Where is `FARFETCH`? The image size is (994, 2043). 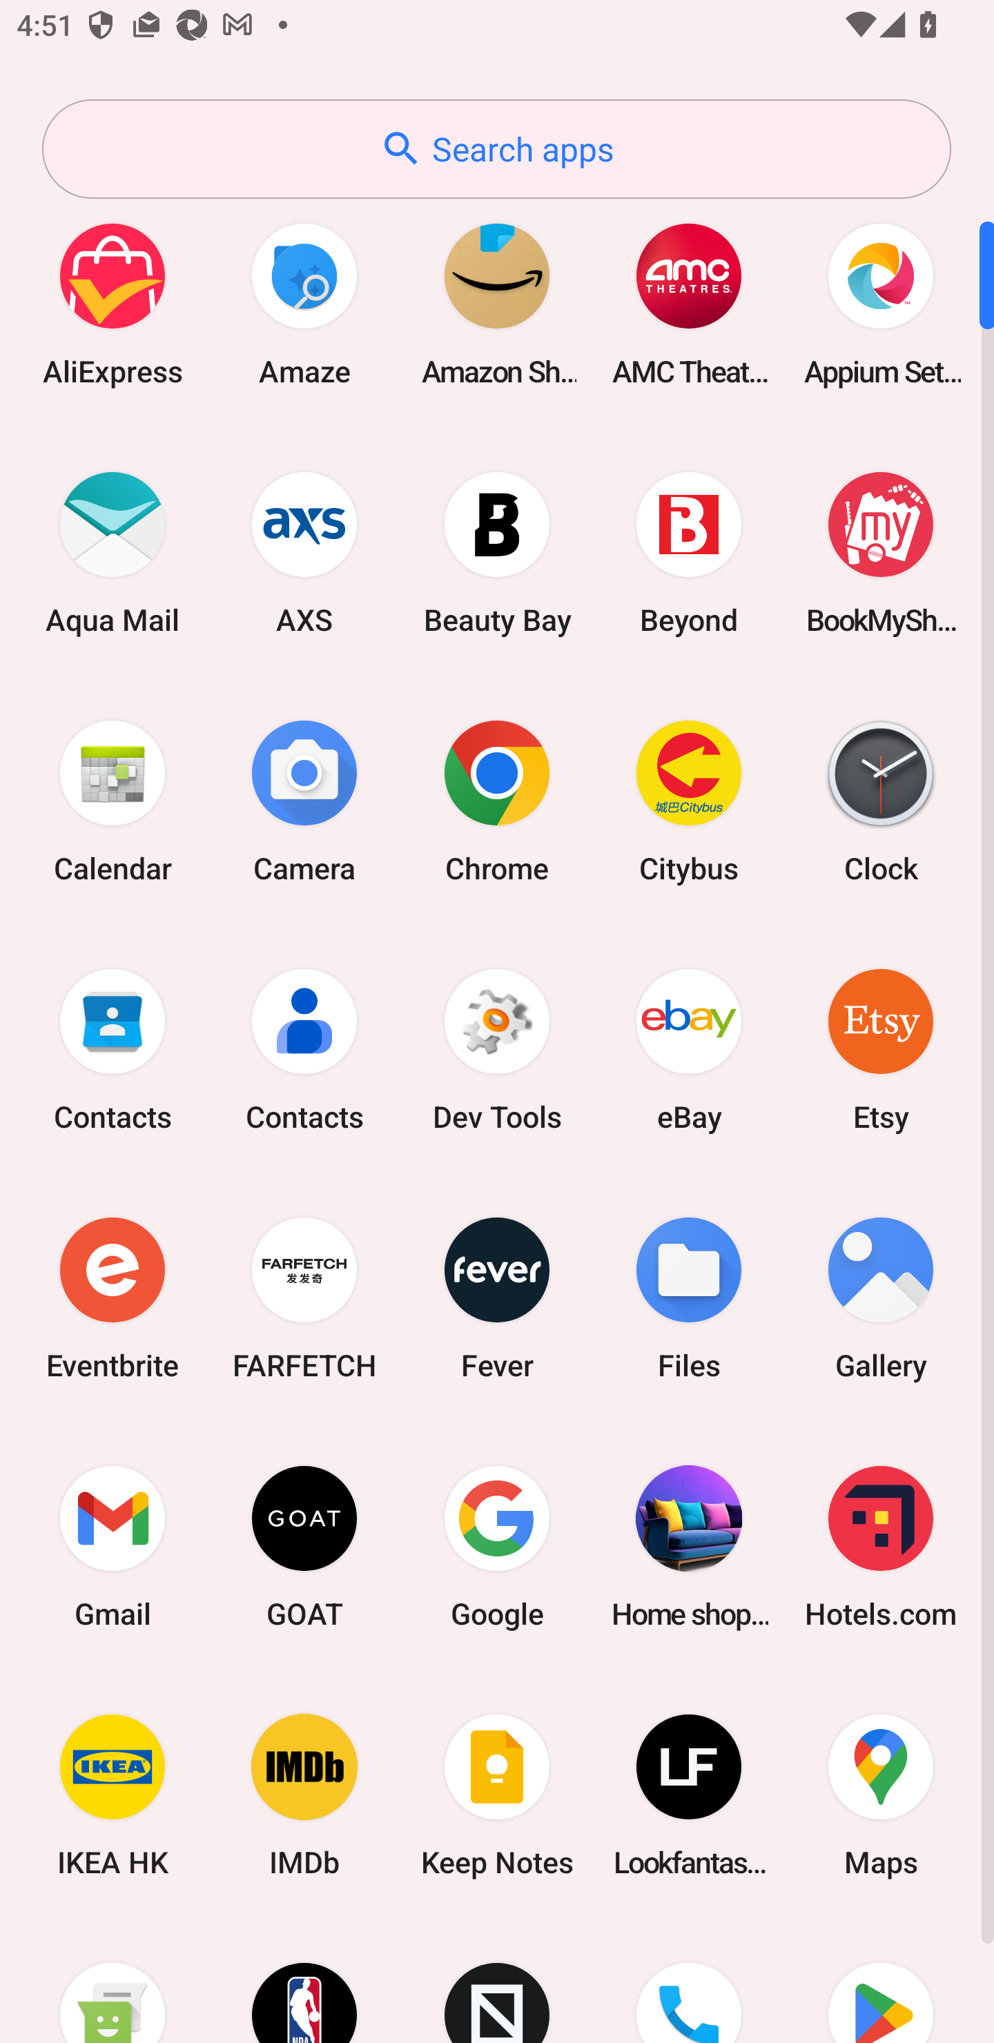 FARFETCH is located at coordinates (304, 1298).